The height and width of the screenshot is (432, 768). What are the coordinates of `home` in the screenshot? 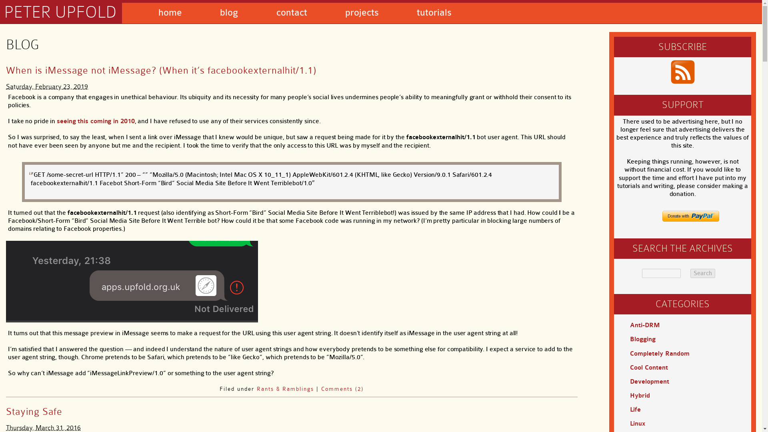 It's located at (170, 13).